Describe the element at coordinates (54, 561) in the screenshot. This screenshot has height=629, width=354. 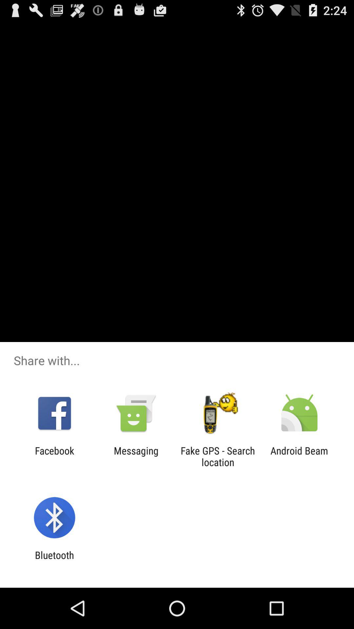
I see `jump until bluetooth` at that location.